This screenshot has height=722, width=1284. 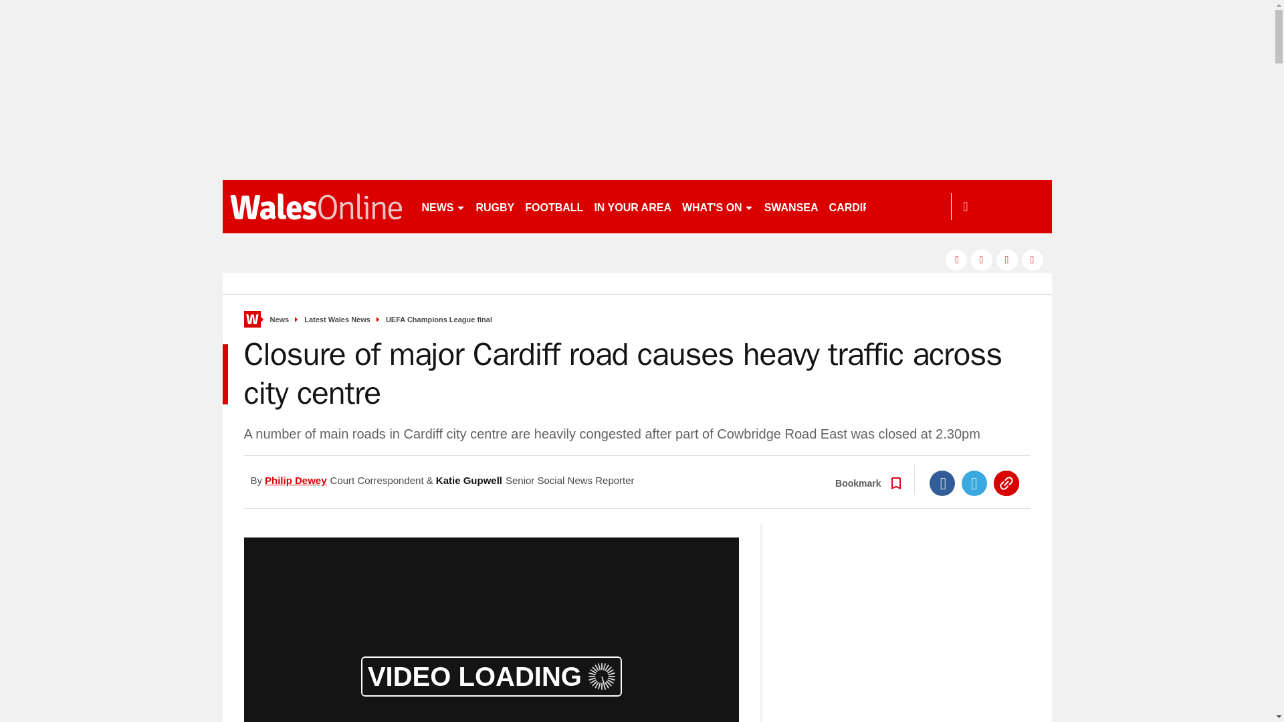 What do you see at coordinates (1033, 259) in the screenshot?
I see `instagram` at bounding box center [1033, 259].